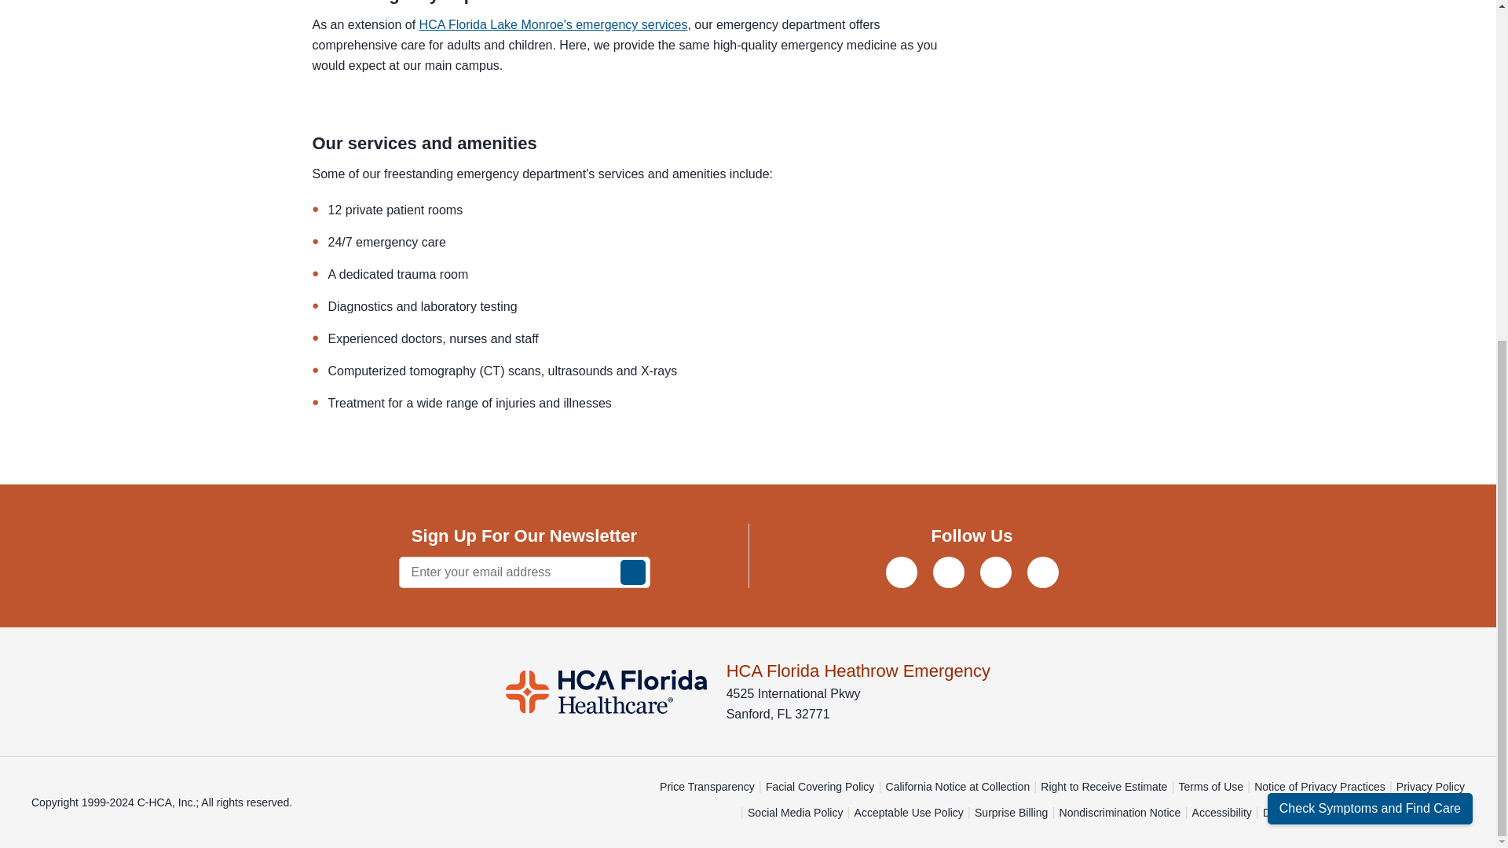 This screenshot has height=848, width=1508. What do you see at coordinates (1319, 787) in the screenshot?
I see `Notice of Privacy Practices` at bounding box center [1319, 787].